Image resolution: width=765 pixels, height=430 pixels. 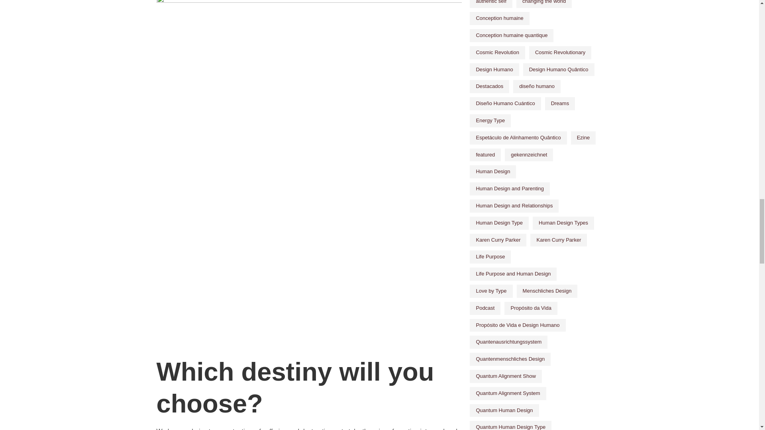 What do you see at coordinates (511, 35) in the screenshot?
I see `Conception humaine quantique` at bounding box center [511, 35].